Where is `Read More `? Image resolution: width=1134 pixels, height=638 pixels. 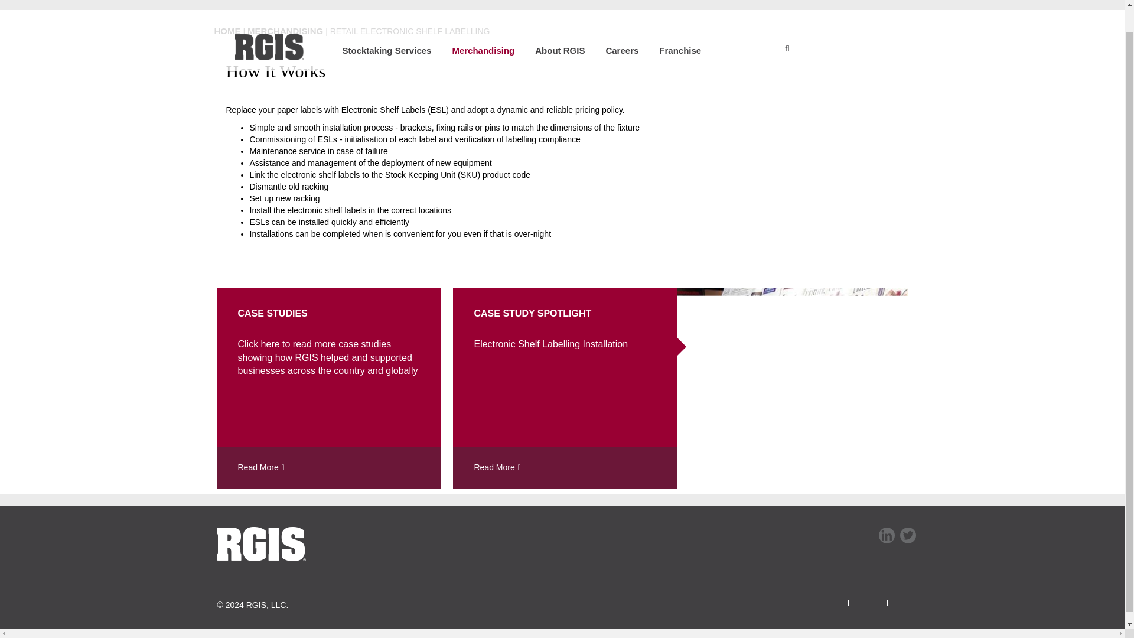
Read More  is located at coordinates (330, 468).